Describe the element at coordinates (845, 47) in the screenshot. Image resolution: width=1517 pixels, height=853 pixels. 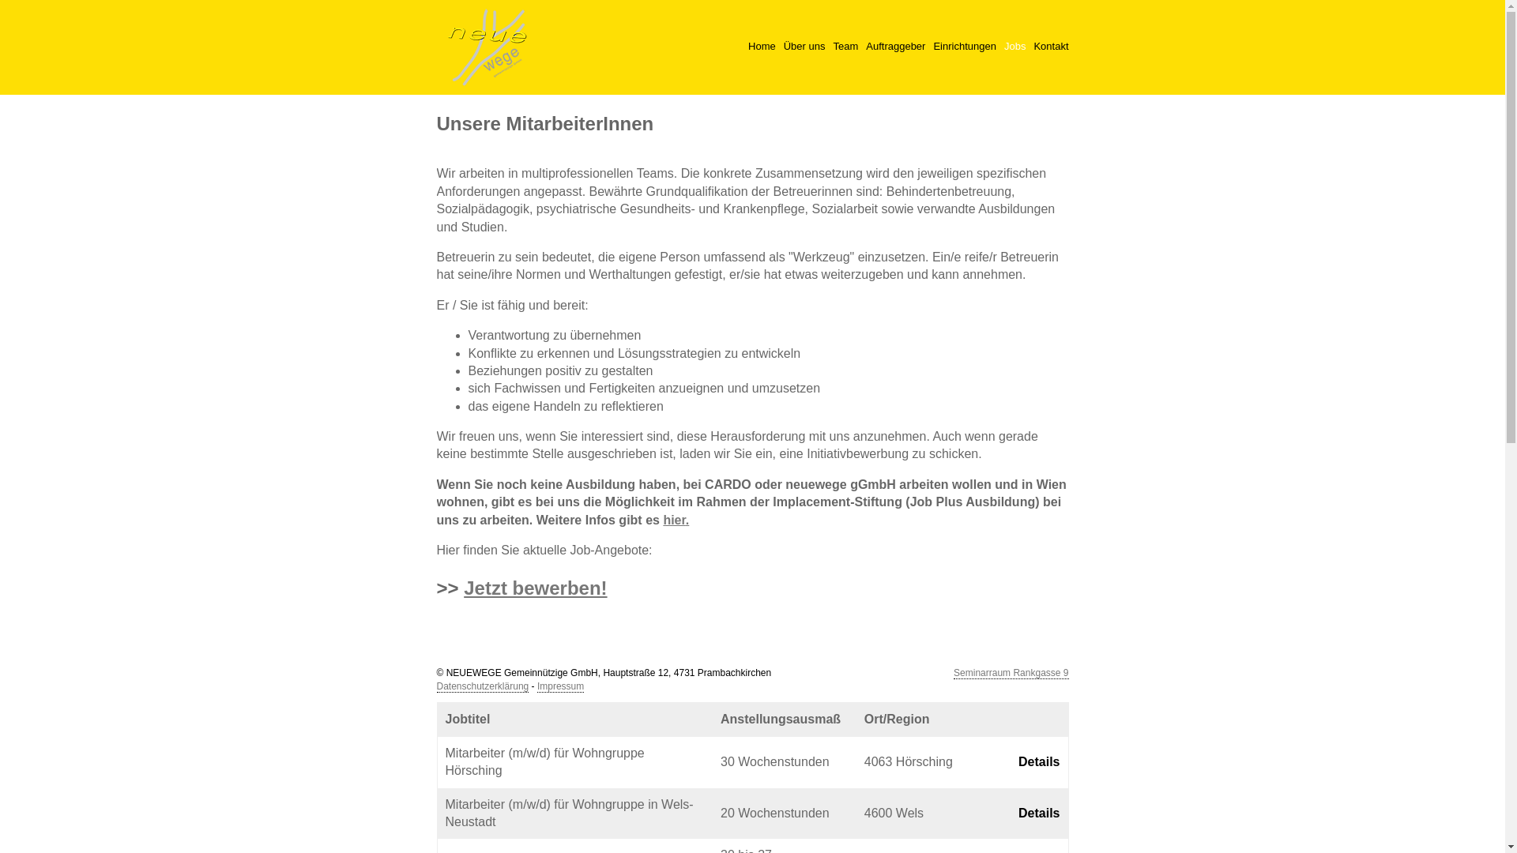
I see `Team` at that location.